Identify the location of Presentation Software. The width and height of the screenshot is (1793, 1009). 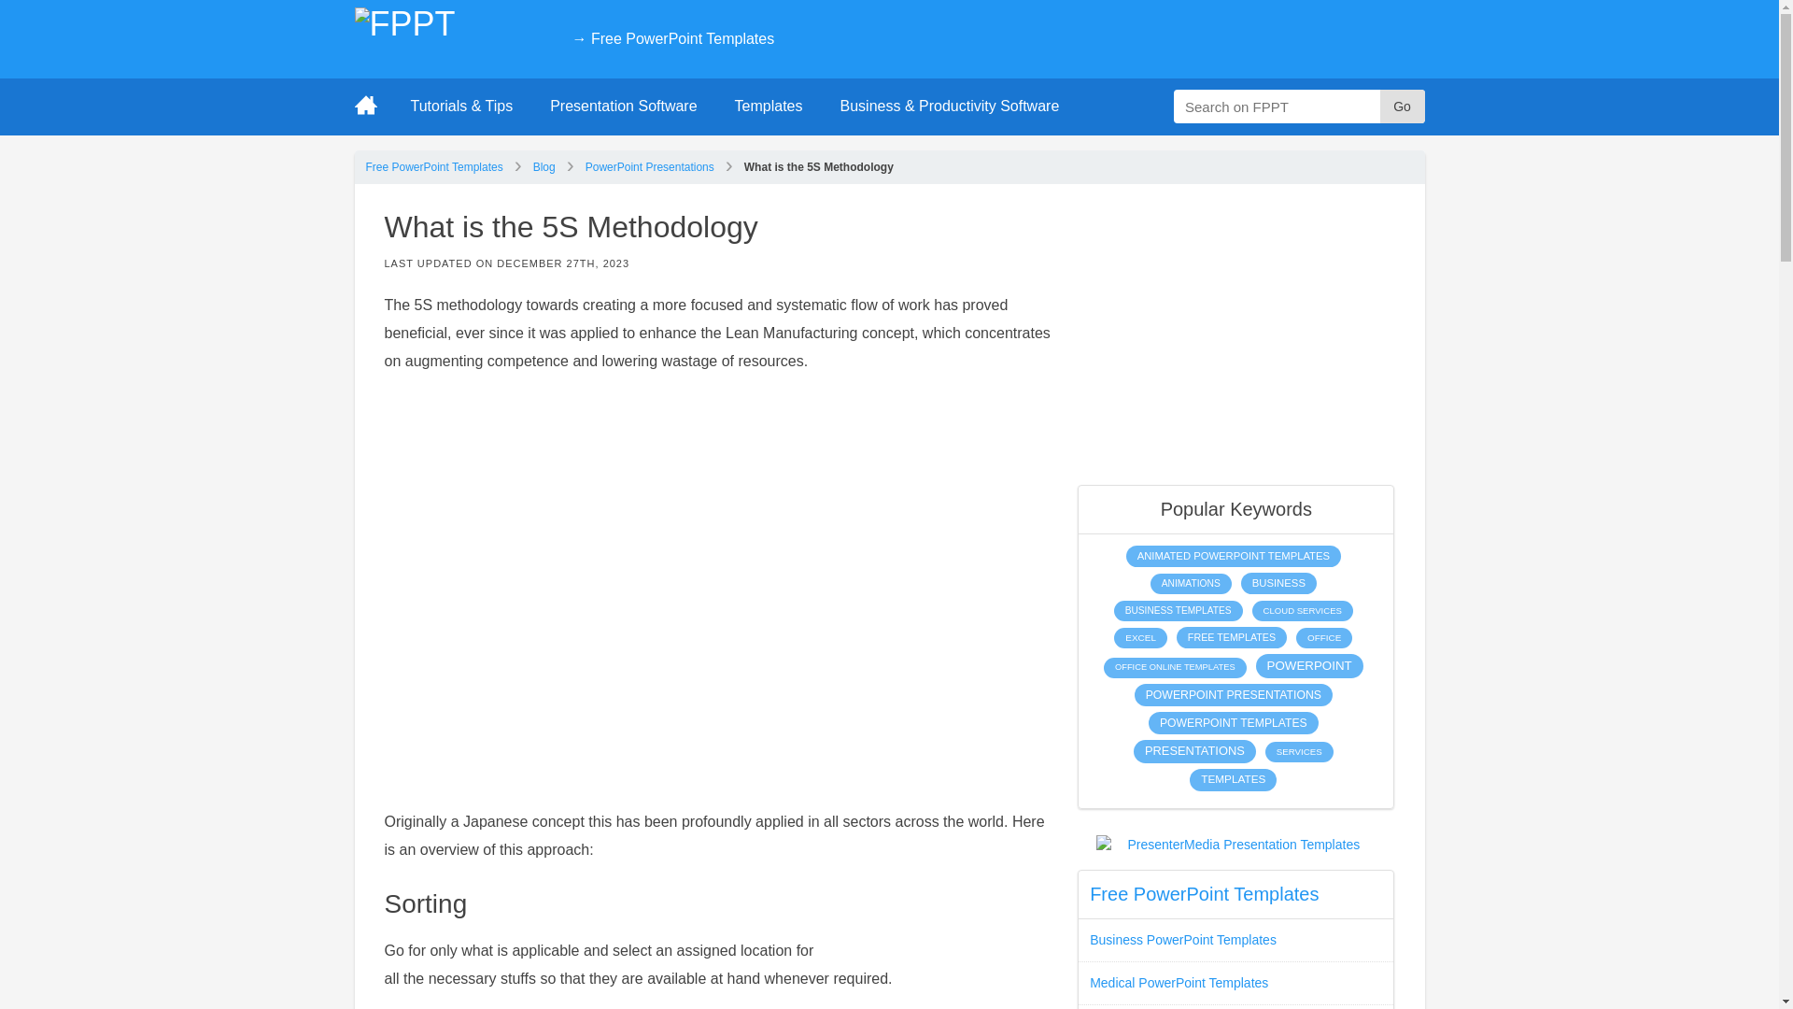
(623, 107).